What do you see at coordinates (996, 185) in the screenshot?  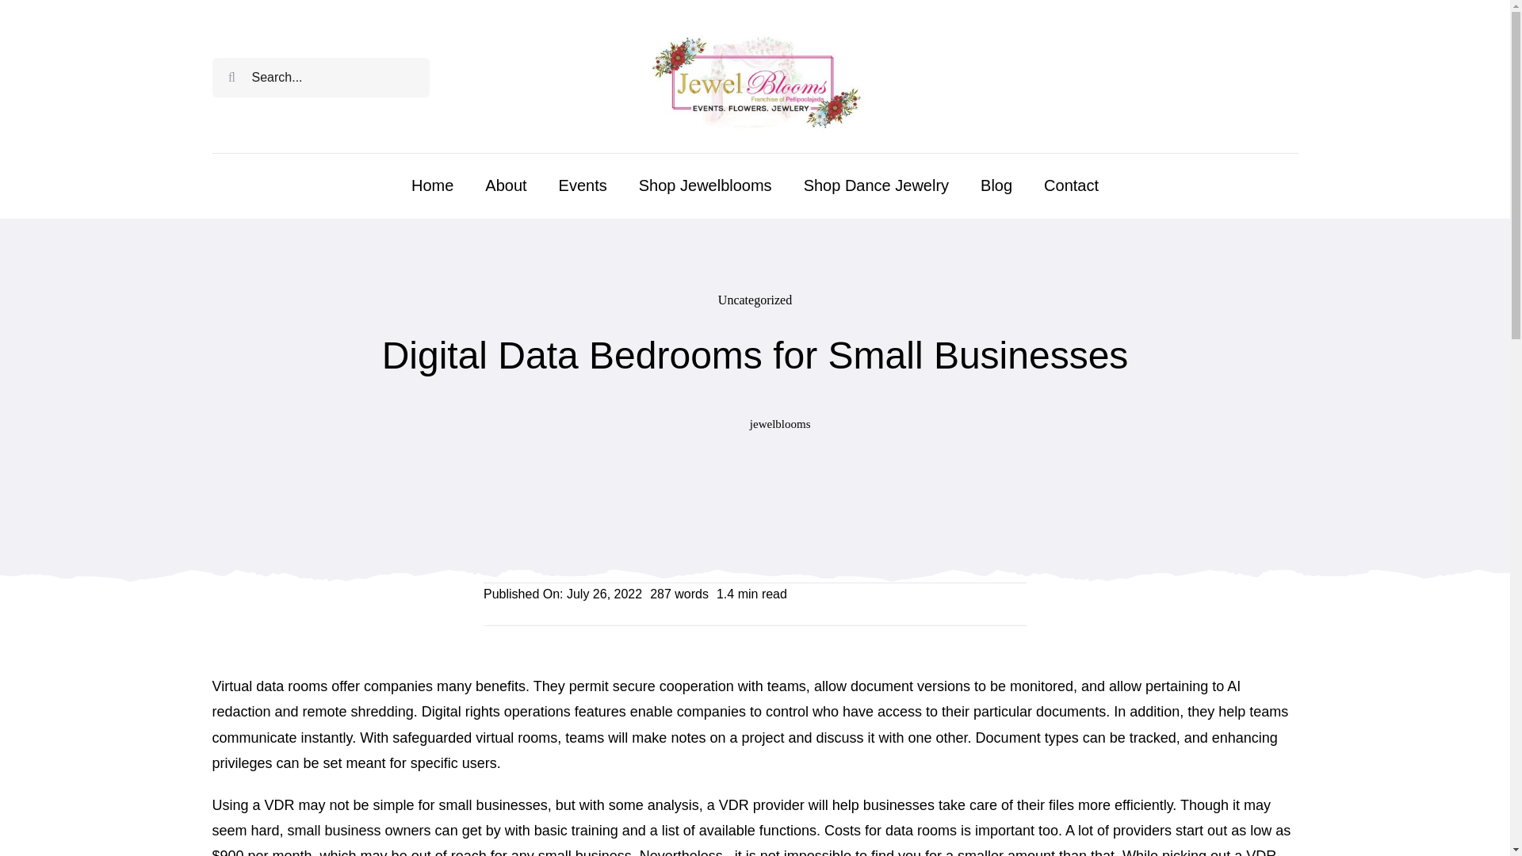 I see `Blog` at bounding box center [996, 185].